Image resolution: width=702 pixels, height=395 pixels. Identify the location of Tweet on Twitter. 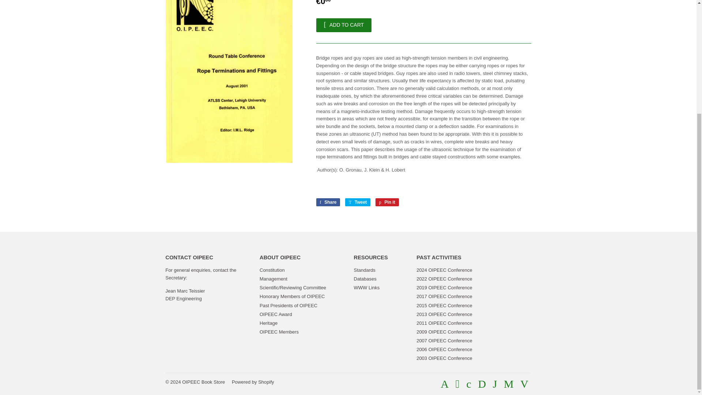
(358, 202).